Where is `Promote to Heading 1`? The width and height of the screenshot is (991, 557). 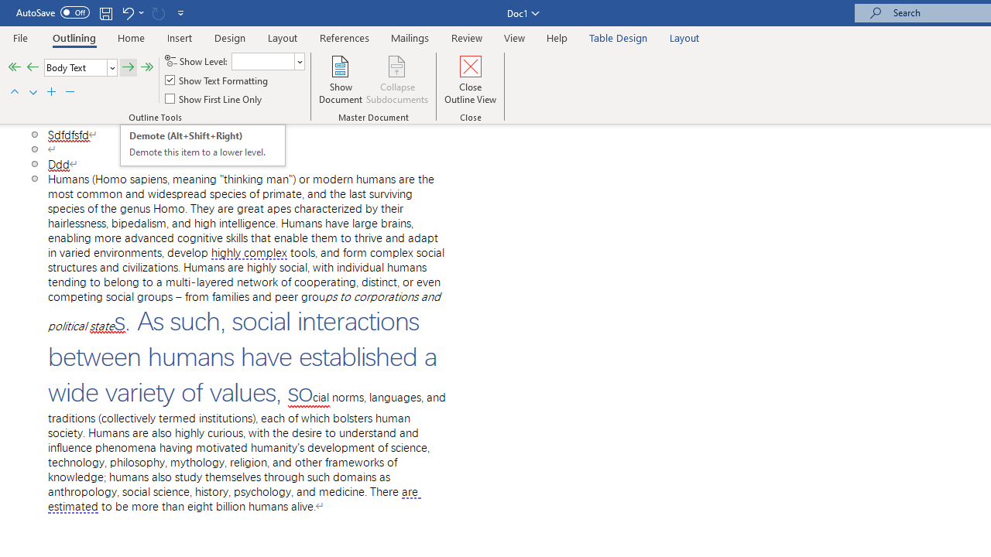 Promote to Heading 1 is located at coordinates (14, 68).